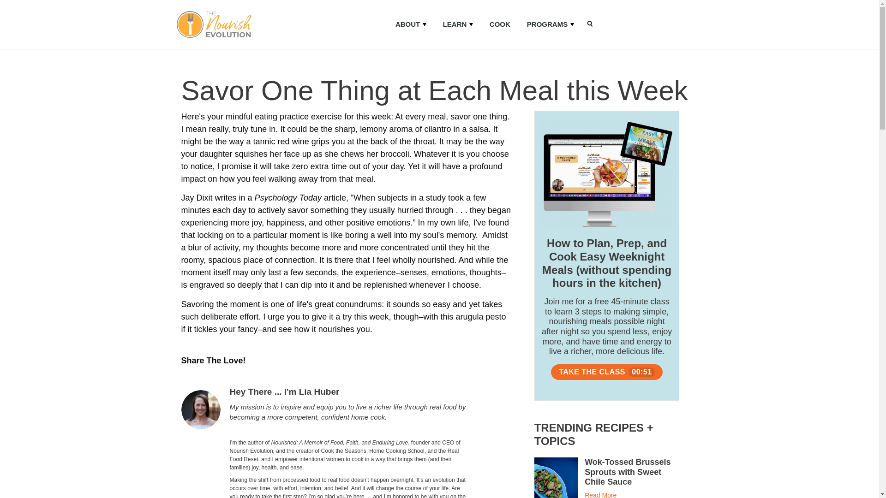 The image size is (886, 498). I want to click on ABOUT, so click(411, 24).